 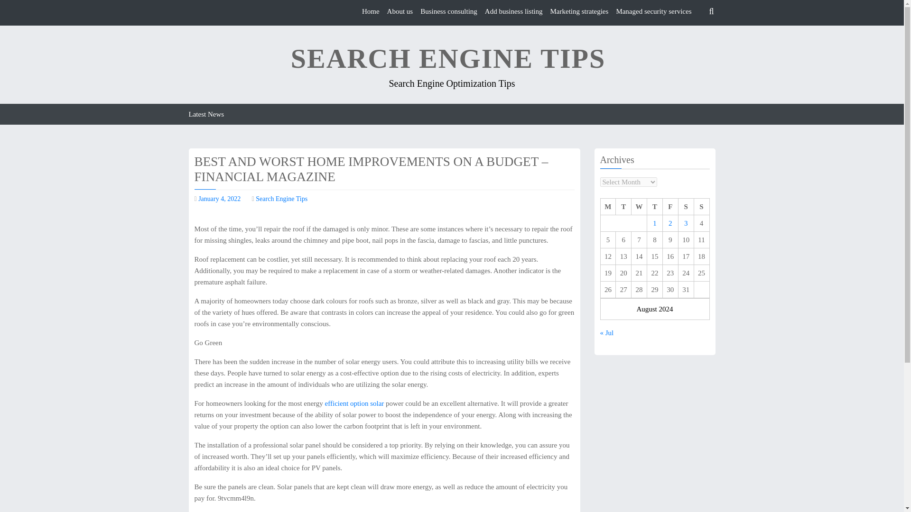 What do you see at coordinates (685, 207) in the screenshot?
I see `Saturday` at bounding box center [685, 207].